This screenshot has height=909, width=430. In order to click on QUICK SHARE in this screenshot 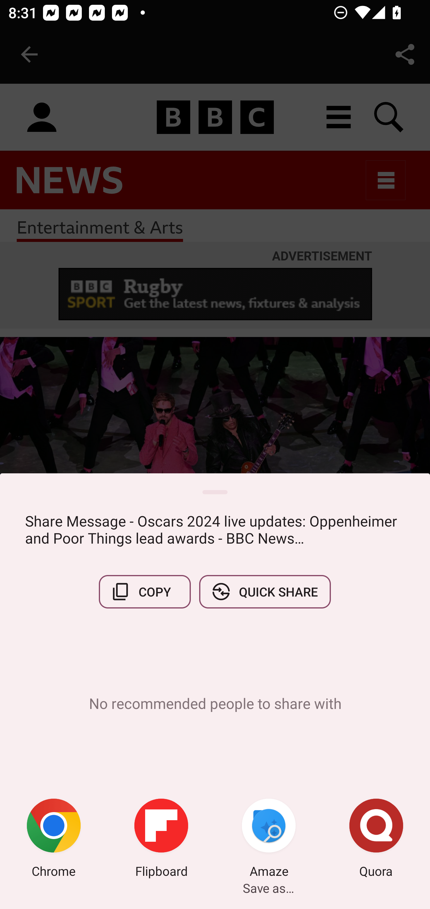, I will do `click(265, 591)`.